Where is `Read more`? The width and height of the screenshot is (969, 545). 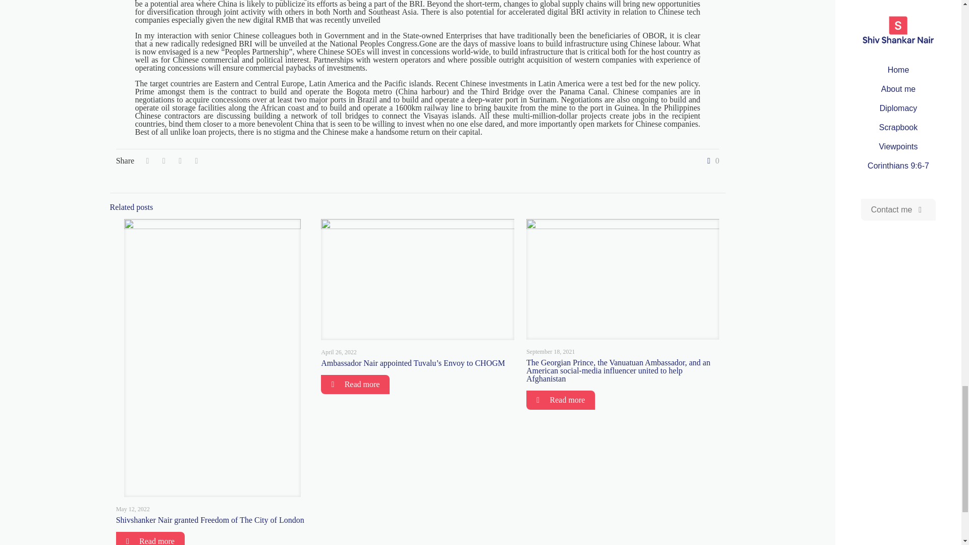 Read more is located at coordinates (560, 400).